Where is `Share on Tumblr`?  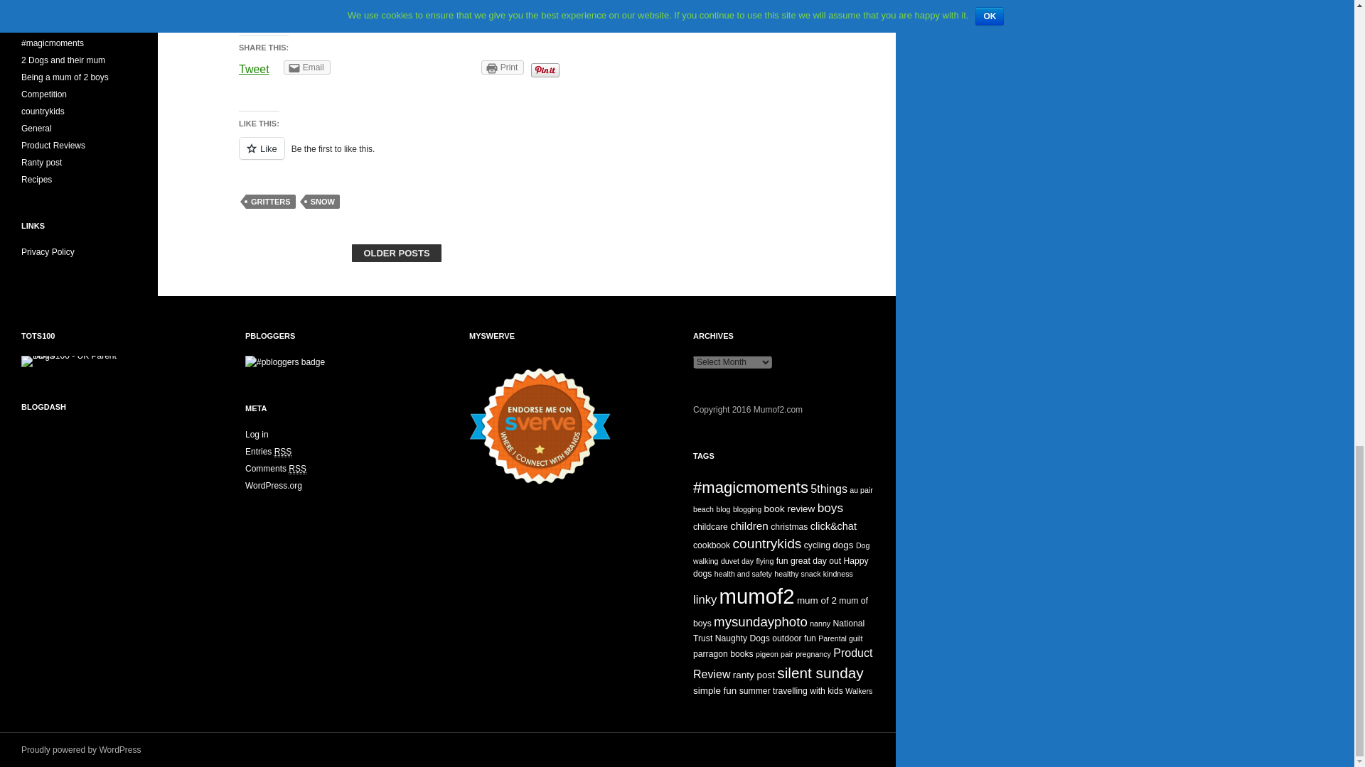
Share on Tumblr is located at coordinates (451, 67).